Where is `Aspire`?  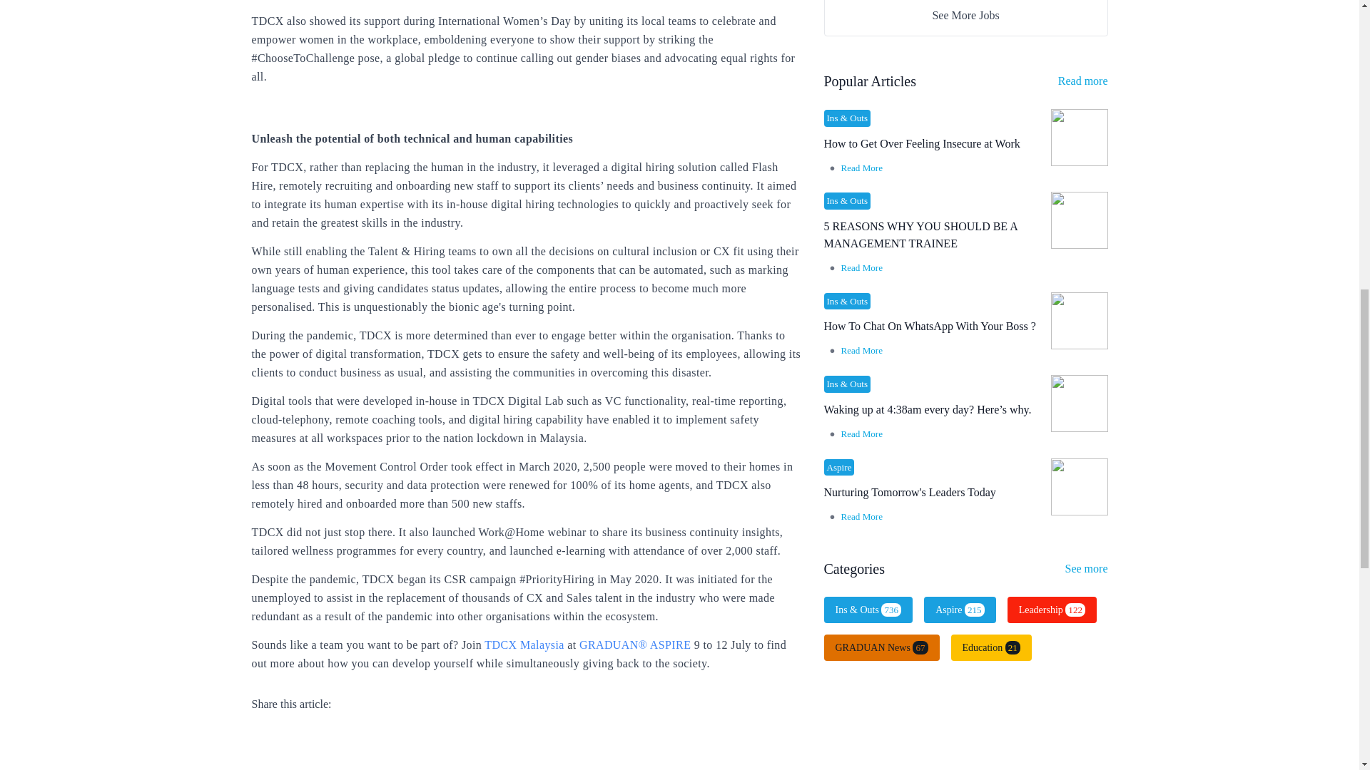
Aspire is located at coordinates (838, 468).